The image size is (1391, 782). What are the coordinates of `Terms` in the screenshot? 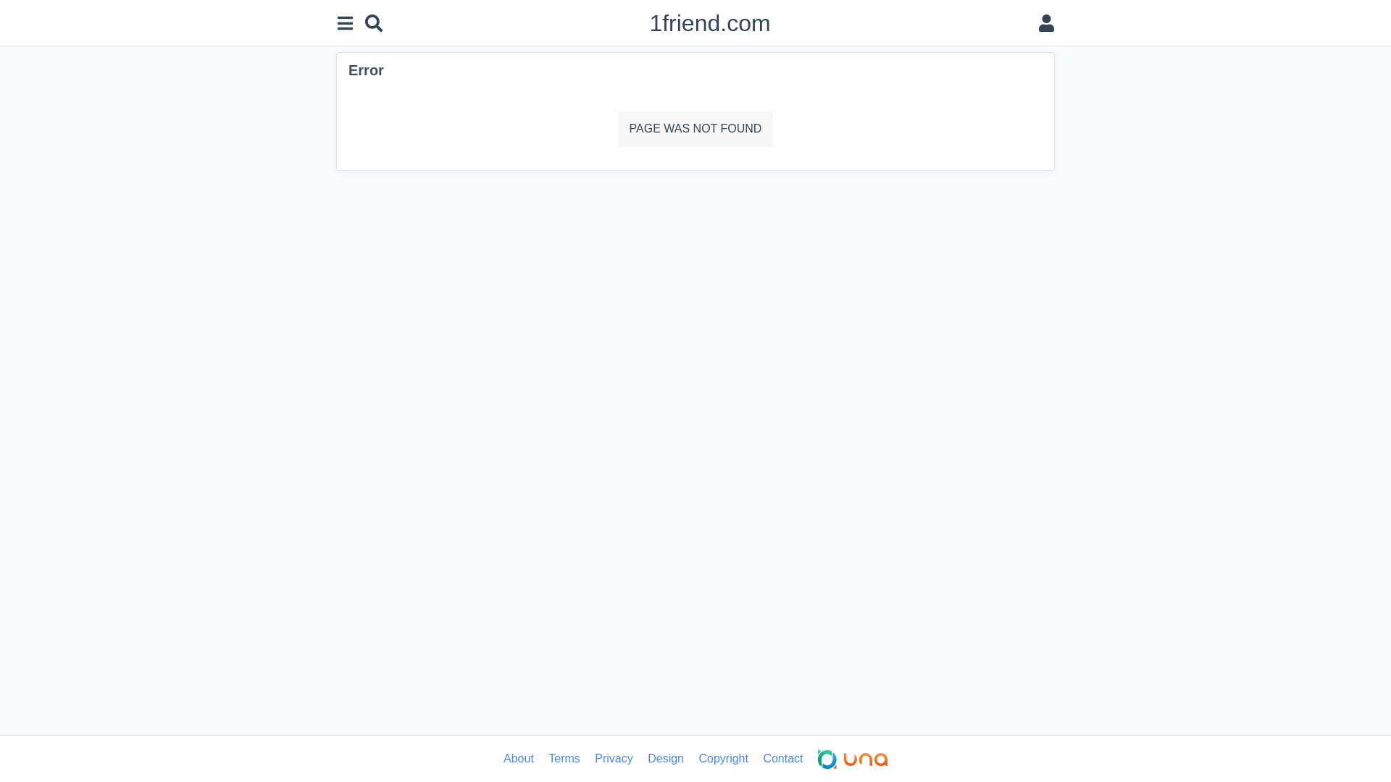 It's located at (564, 759).